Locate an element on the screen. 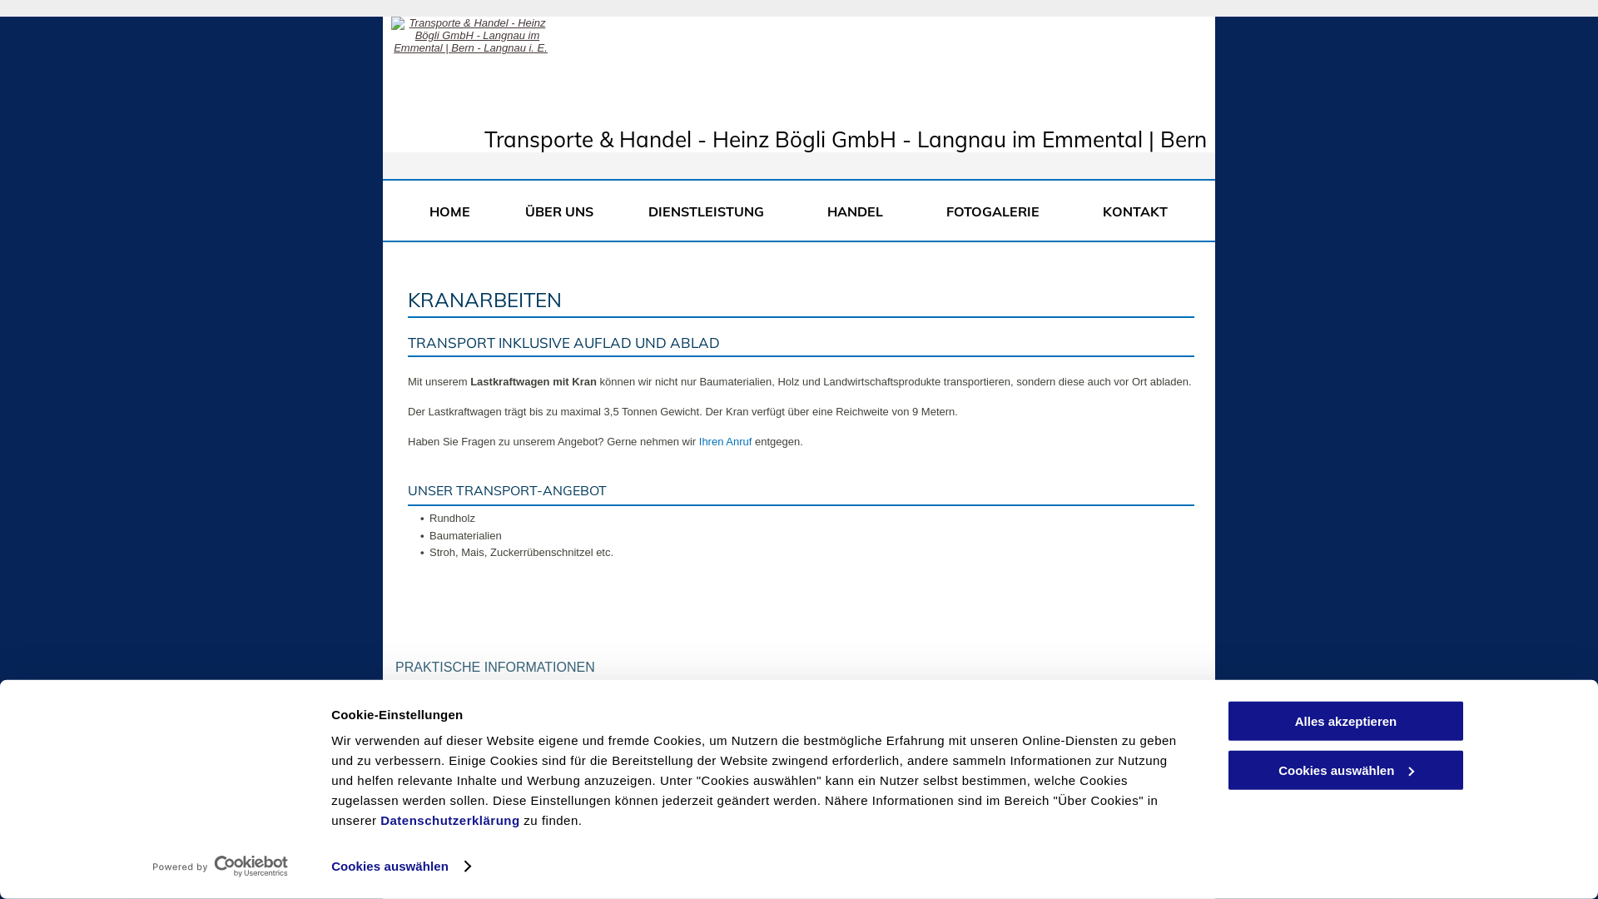  DIENSTLEISTUNG is located at coordinates (711, 211).